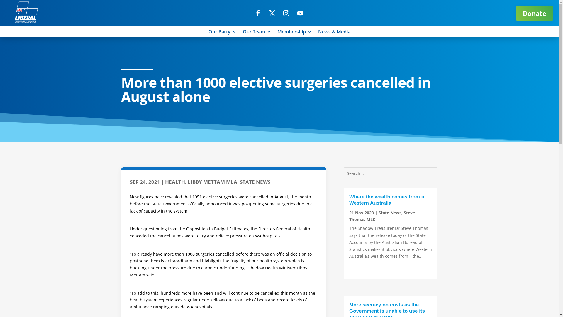  Describe the element at coordinates (255, 182) in the screenshot. I see `STATE NEWS` at that location.